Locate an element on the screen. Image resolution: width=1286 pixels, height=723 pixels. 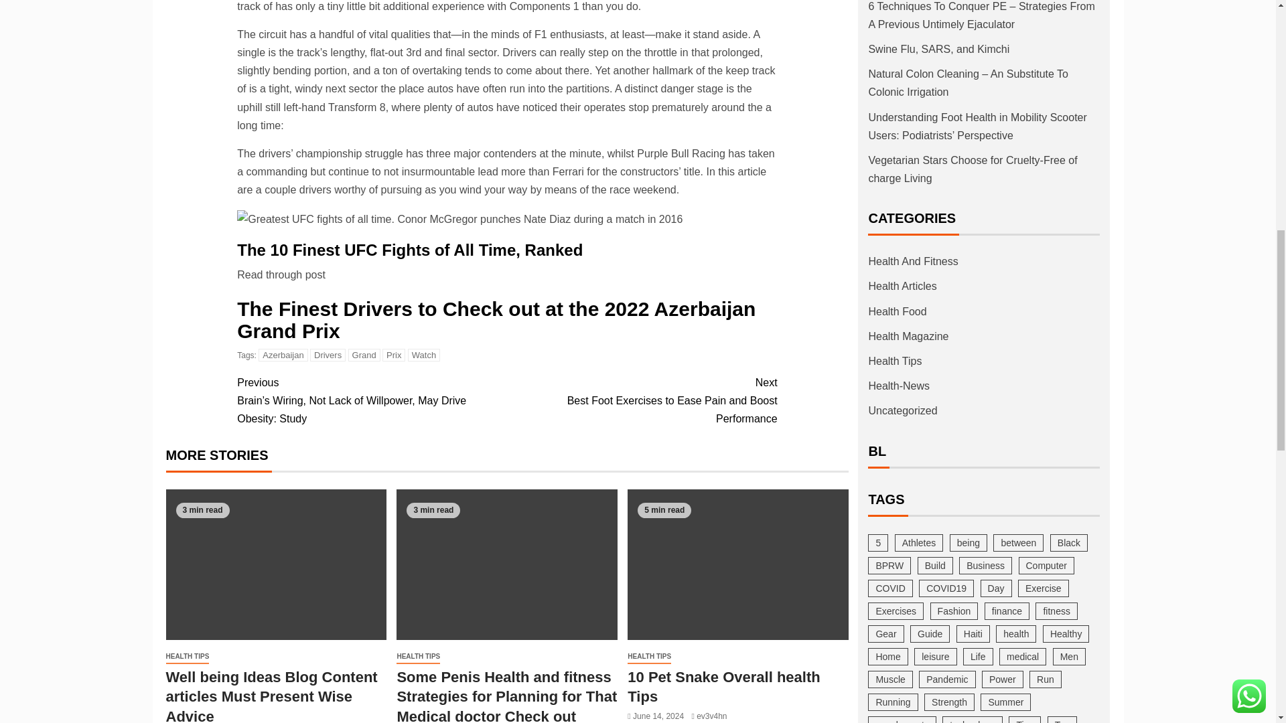
Drivers is located at coordinates (328, 353).